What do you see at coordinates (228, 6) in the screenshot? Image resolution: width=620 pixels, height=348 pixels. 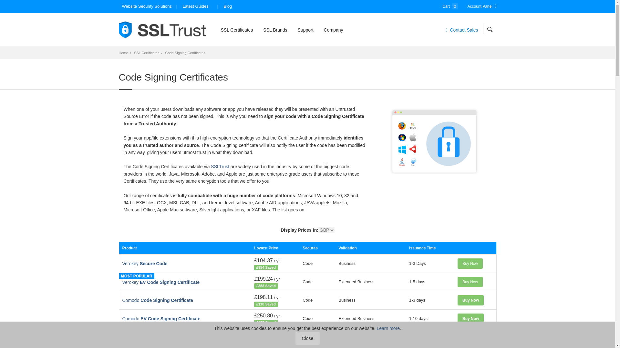 I see `Blog` at bounding box center [228, 6].